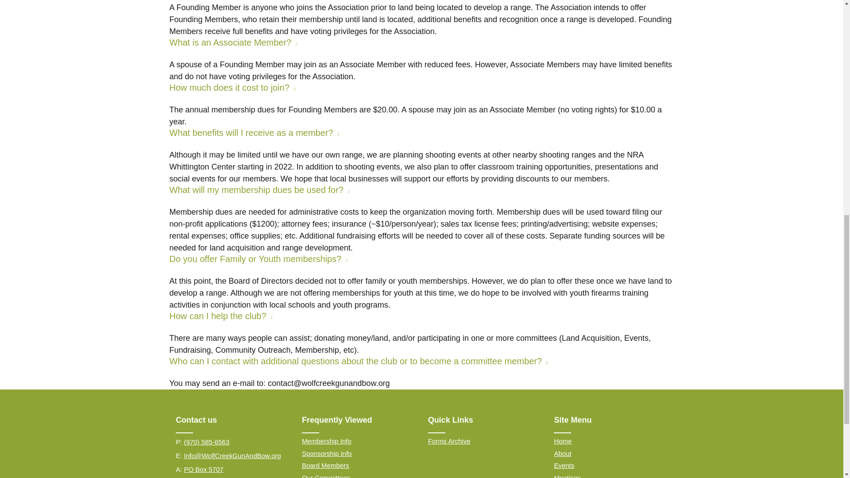 This screenshot has height=478, width=850. What do you see at coordinates (449, 441) in the screenshot?
I see `Forms Archive` at bounding box center [449, 441].